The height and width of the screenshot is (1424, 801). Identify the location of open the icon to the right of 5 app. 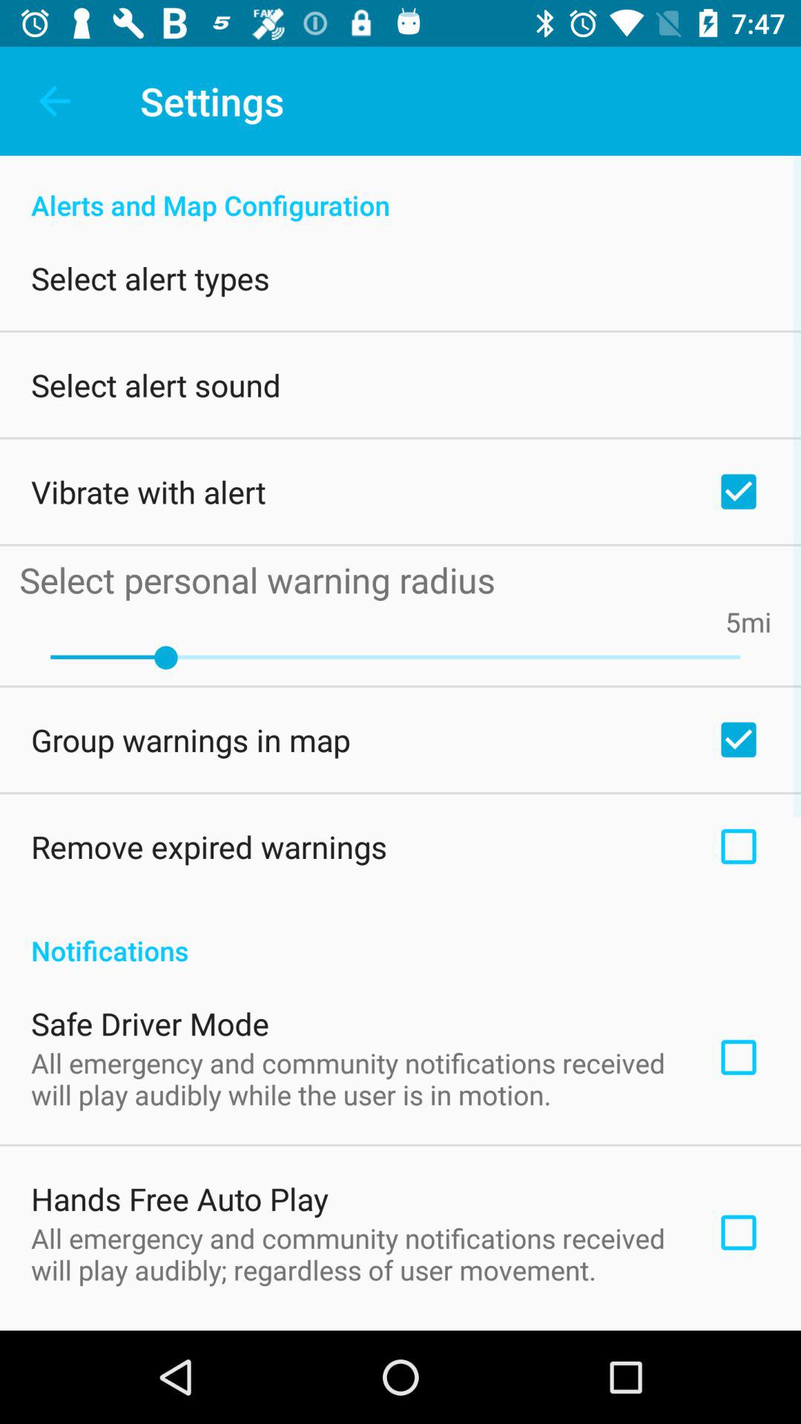
(756, 622).